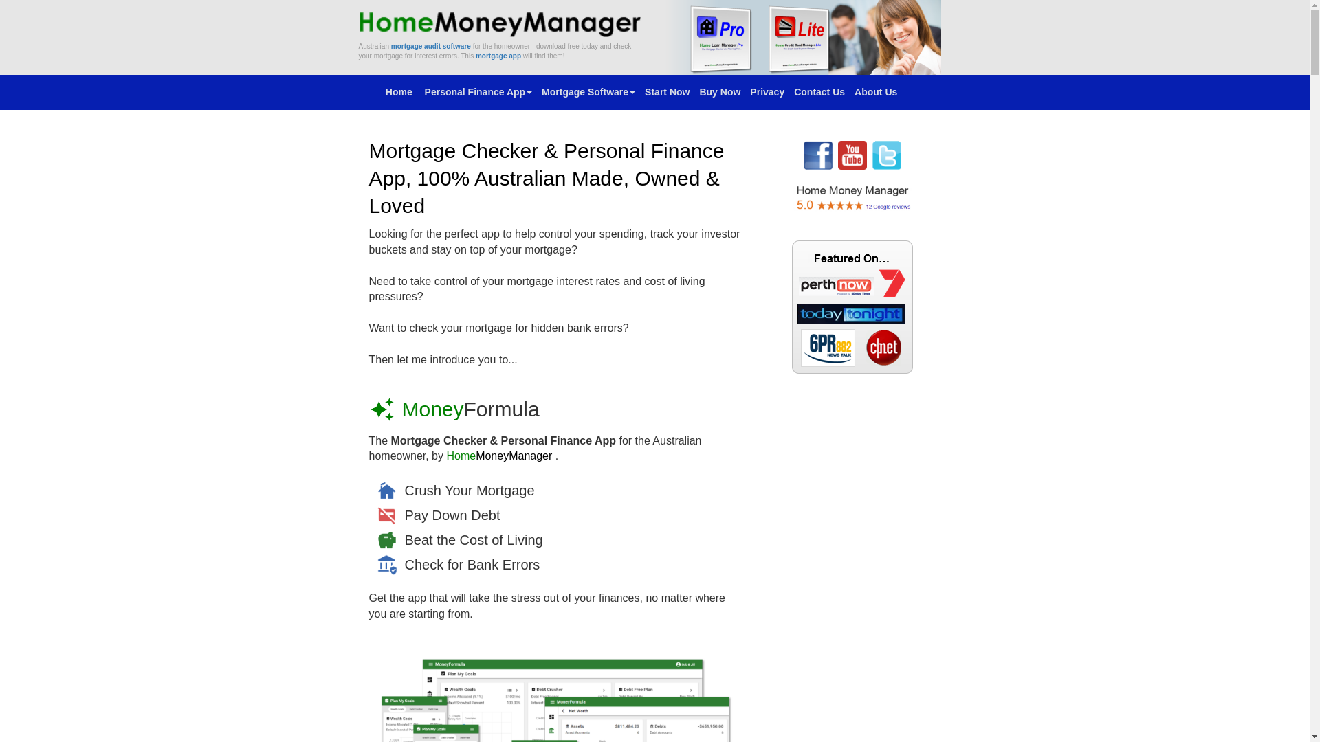 The height and width of the screenshot is (742, 1320). I want to click on www.HomeMoneyManager.com, so click(502, 23).